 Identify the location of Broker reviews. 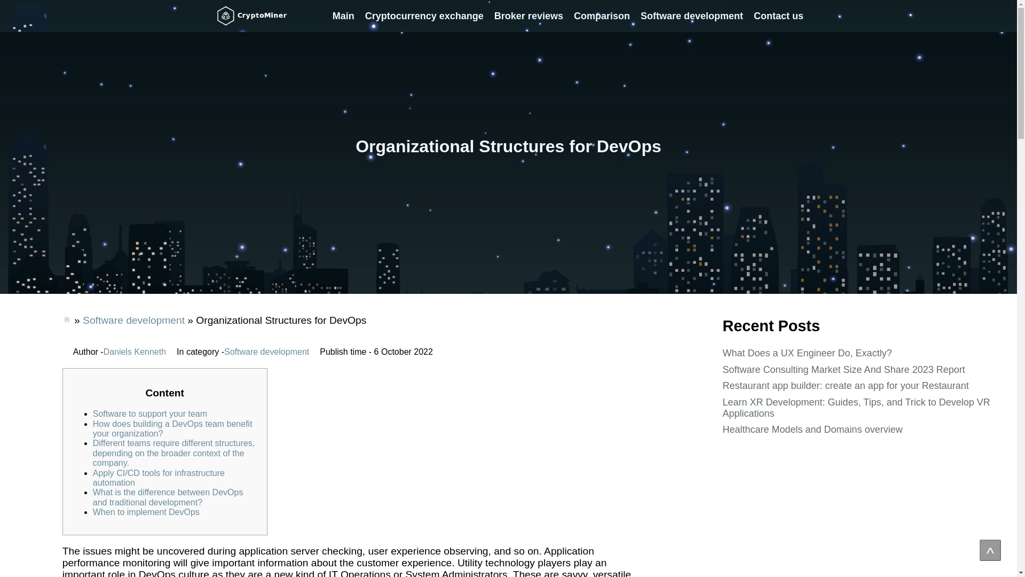
(529, 16).